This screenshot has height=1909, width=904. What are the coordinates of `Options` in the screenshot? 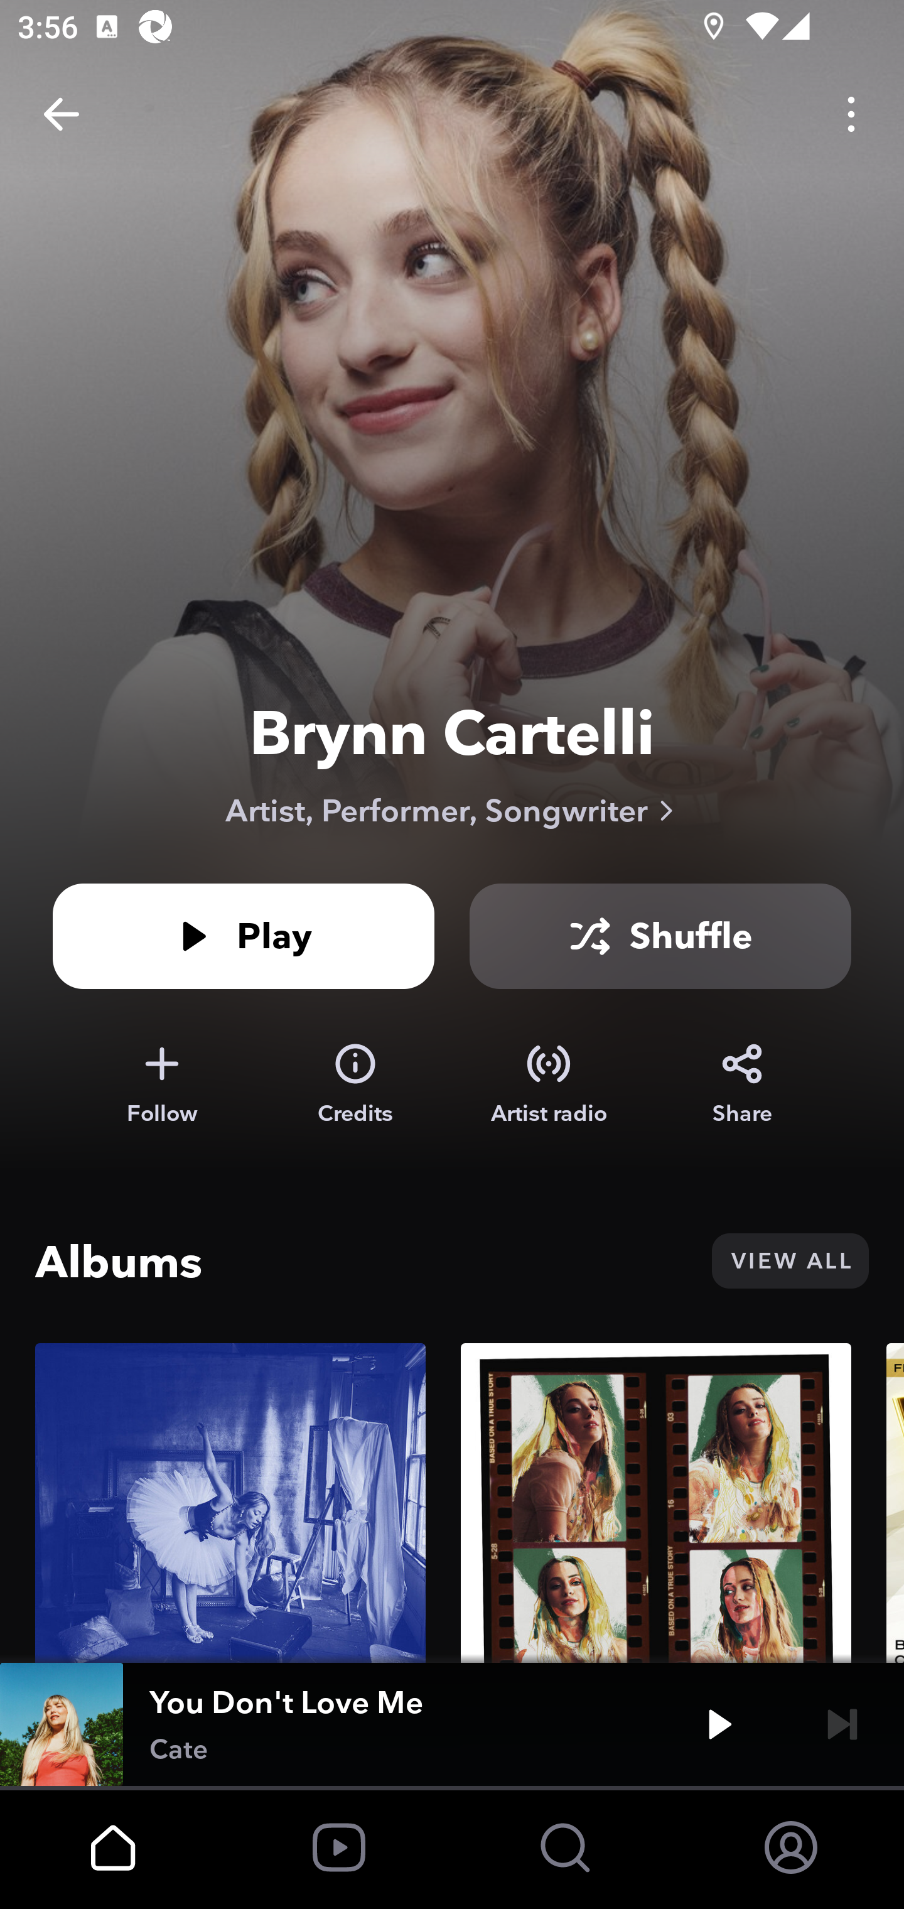 It's located at (851, 114).